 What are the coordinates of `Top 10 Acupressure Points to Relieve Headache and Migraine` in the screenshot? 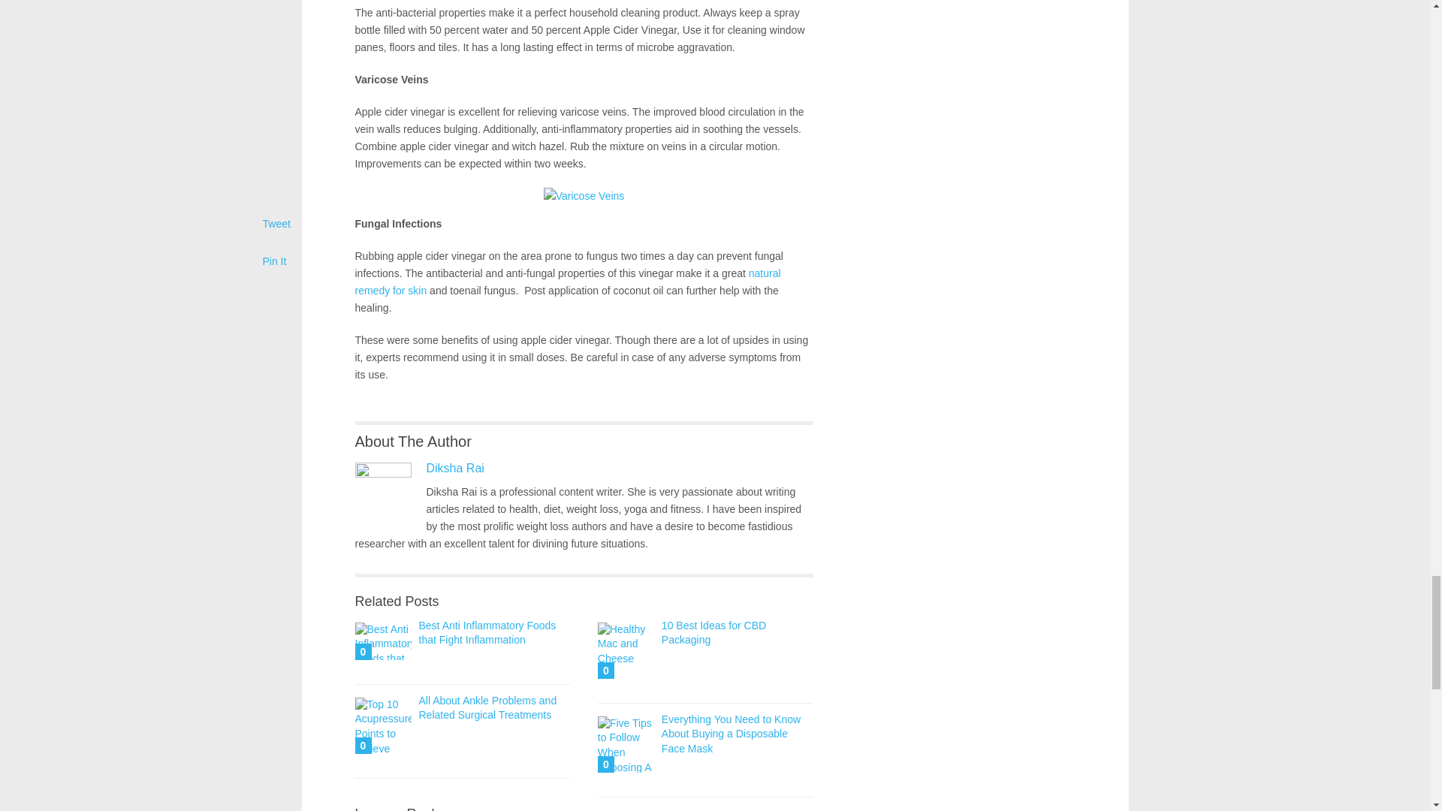 It's located at (383, 725).